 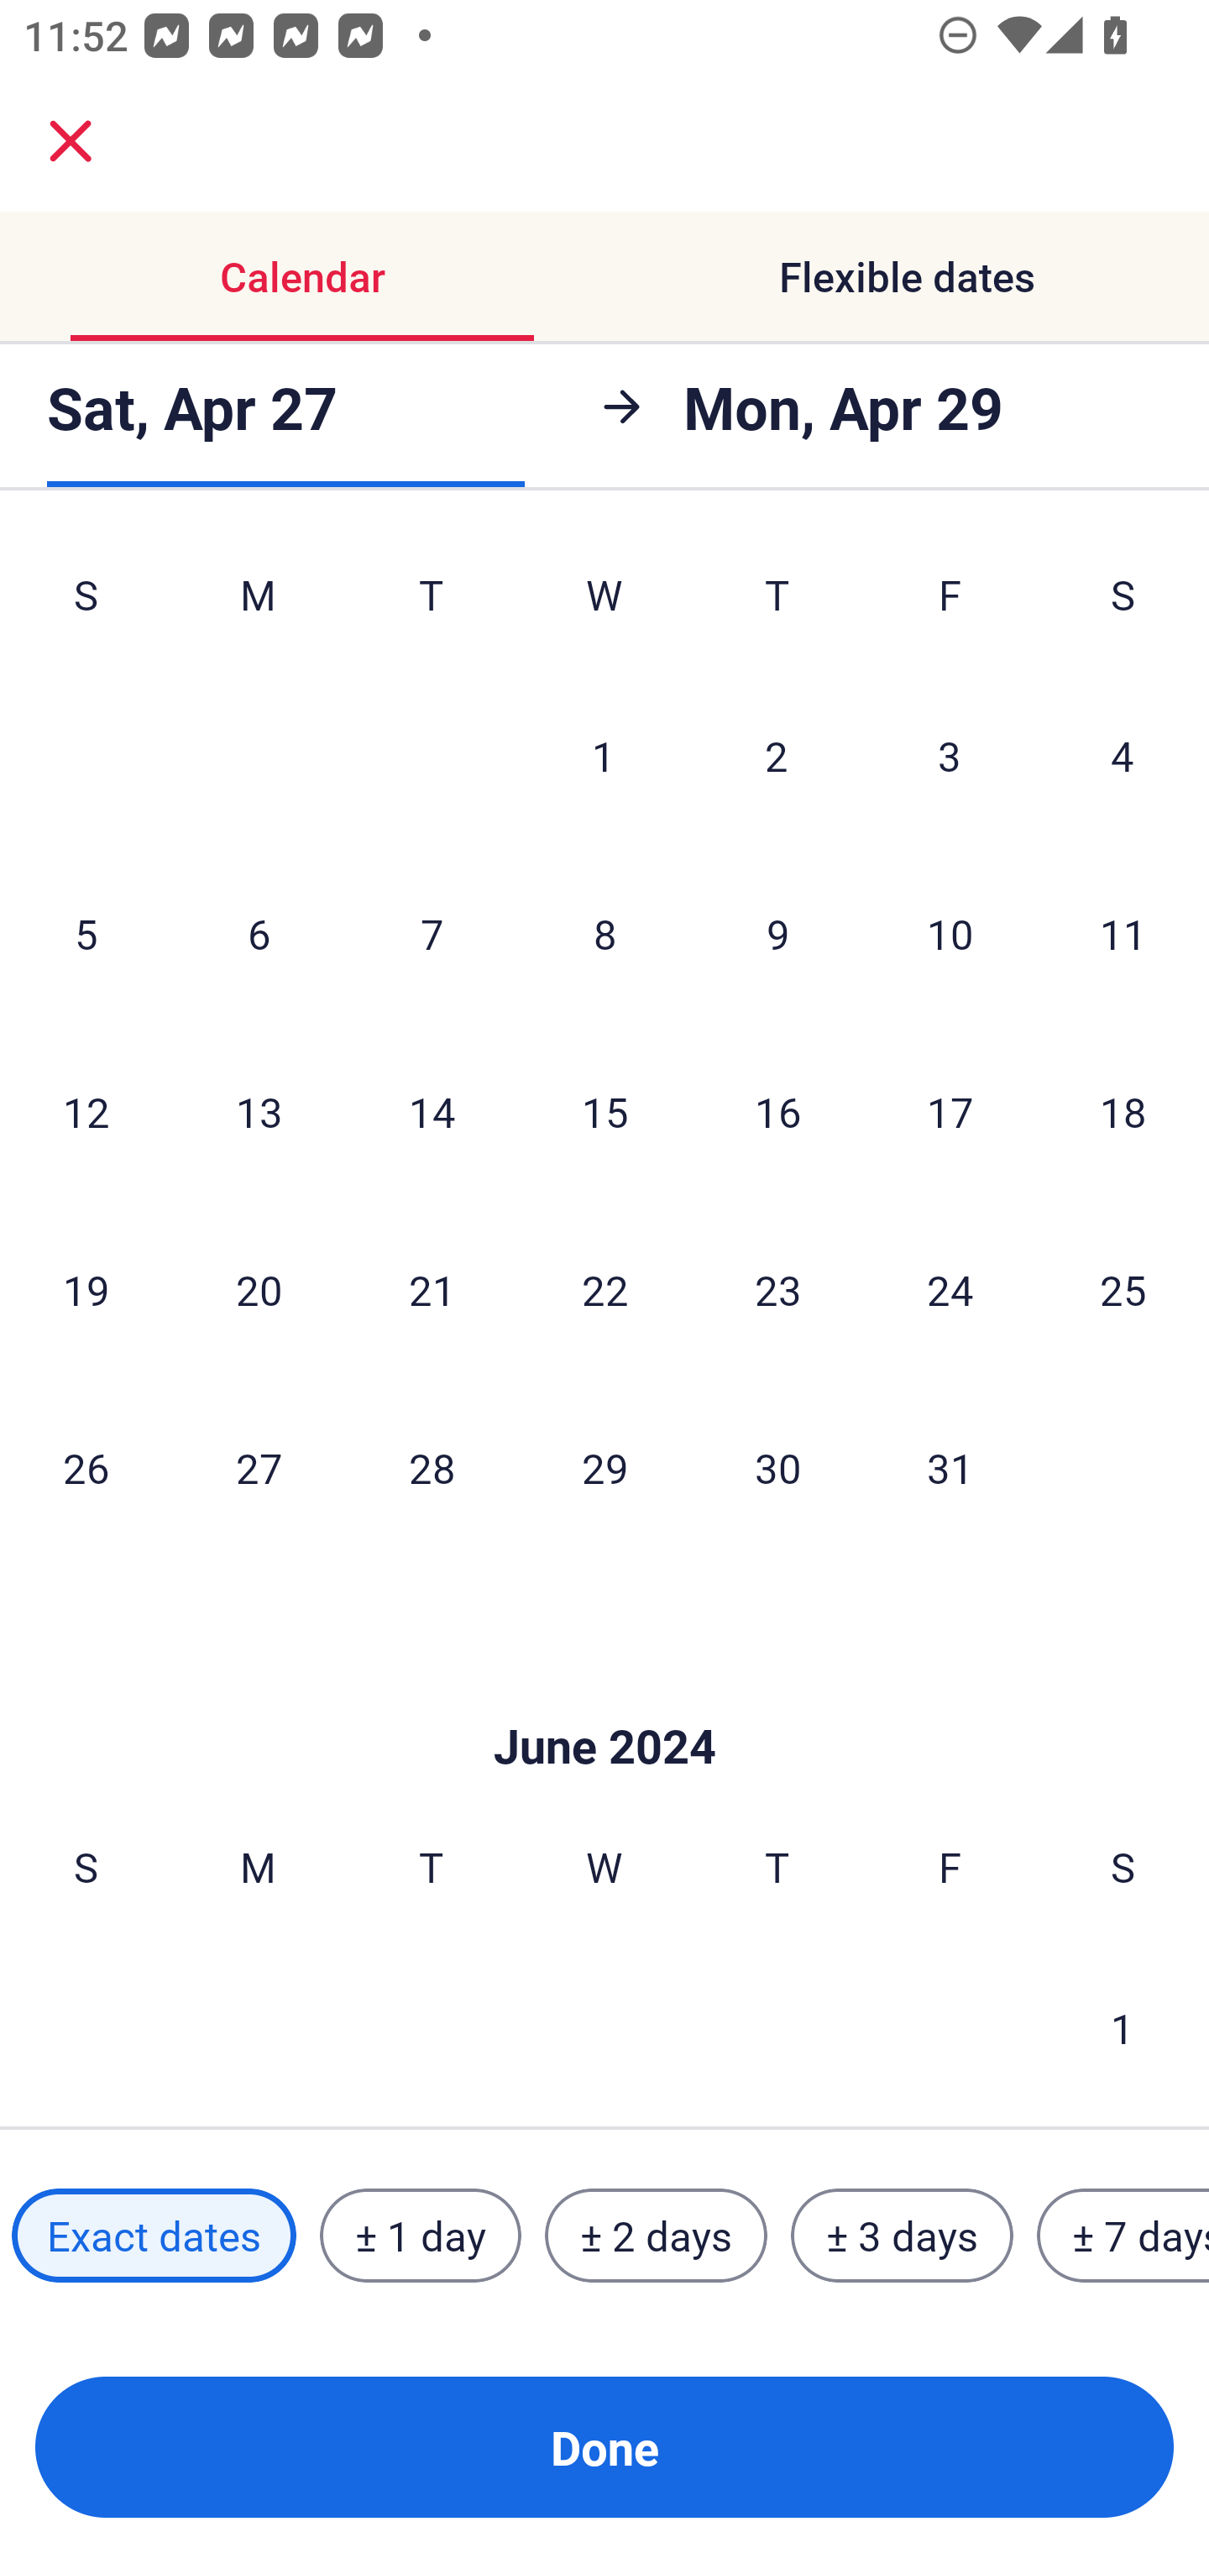 What do you see at coordinates (950, 932) in the screenshot?
I see `10 Friday, May 10, 2024` at bounding box center [950, 932].